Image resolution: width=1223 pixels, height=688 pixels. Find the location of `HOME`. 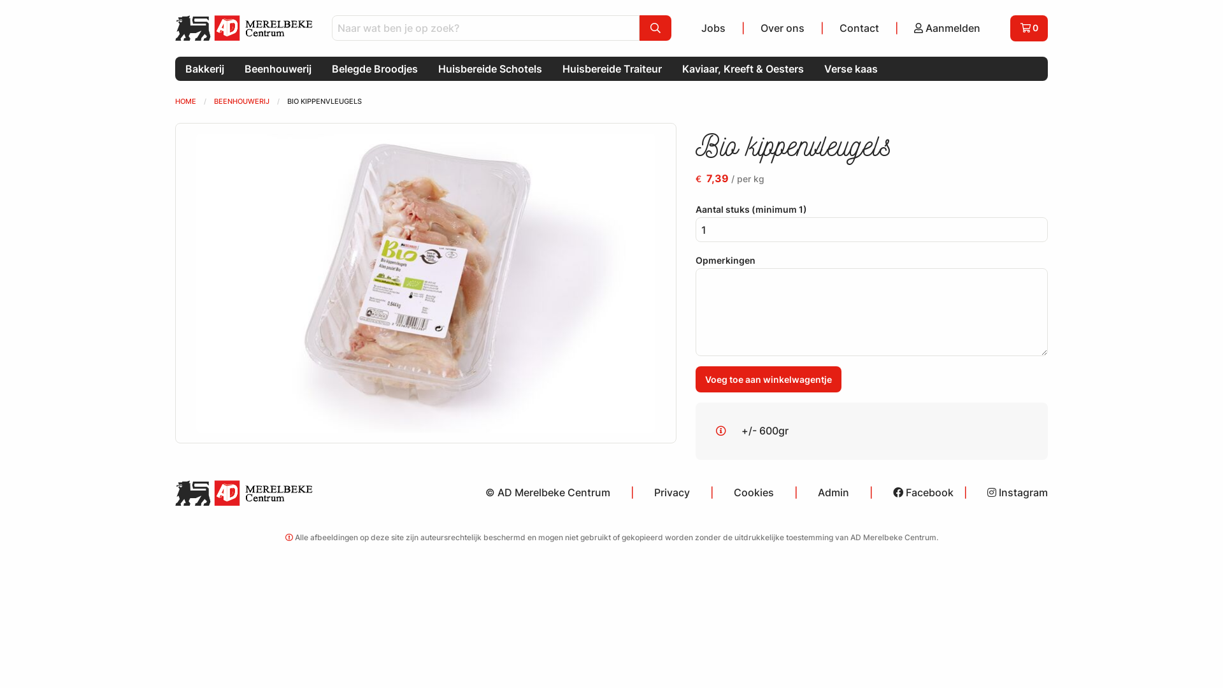

HOME is located at coordinates (186, 101).